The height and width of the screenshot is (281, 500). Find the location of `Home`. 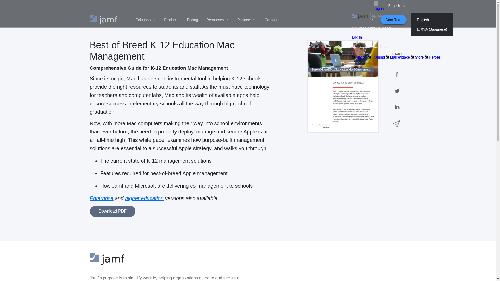

Home is located at coordinates (103, 20).